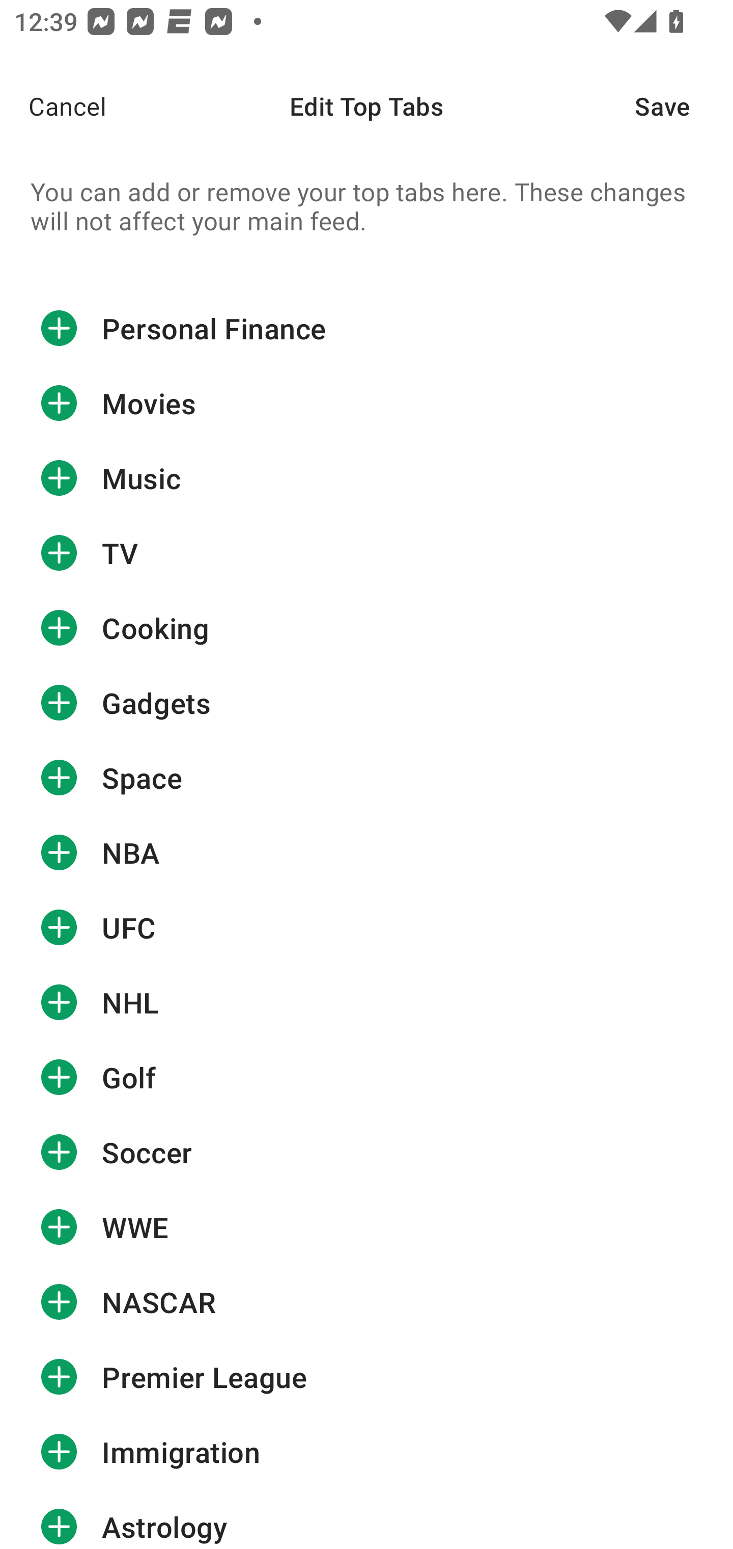 This screenshot has width=733, height=1549. Describe the element at coordinates (366, 927) in the screenshot. I see `UFC` at that location.